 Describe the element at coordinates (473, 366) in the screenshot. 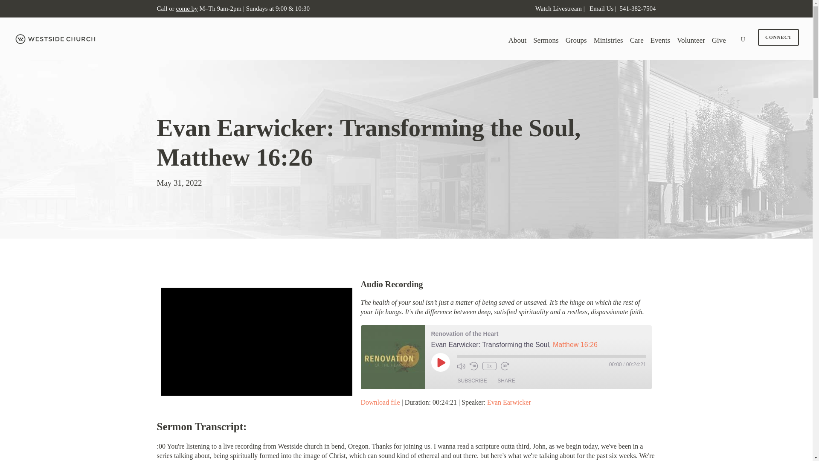

I see `Rewind 10 seconds` at that location.